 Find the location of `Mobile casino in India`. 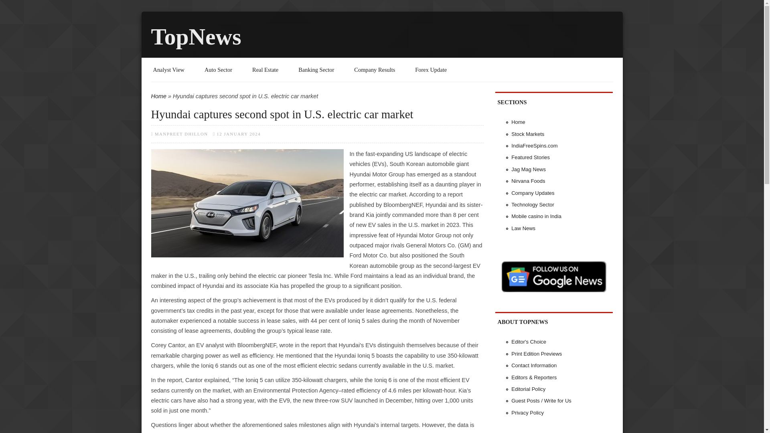

Mobile casino in India is located at coordinates (536, 216).